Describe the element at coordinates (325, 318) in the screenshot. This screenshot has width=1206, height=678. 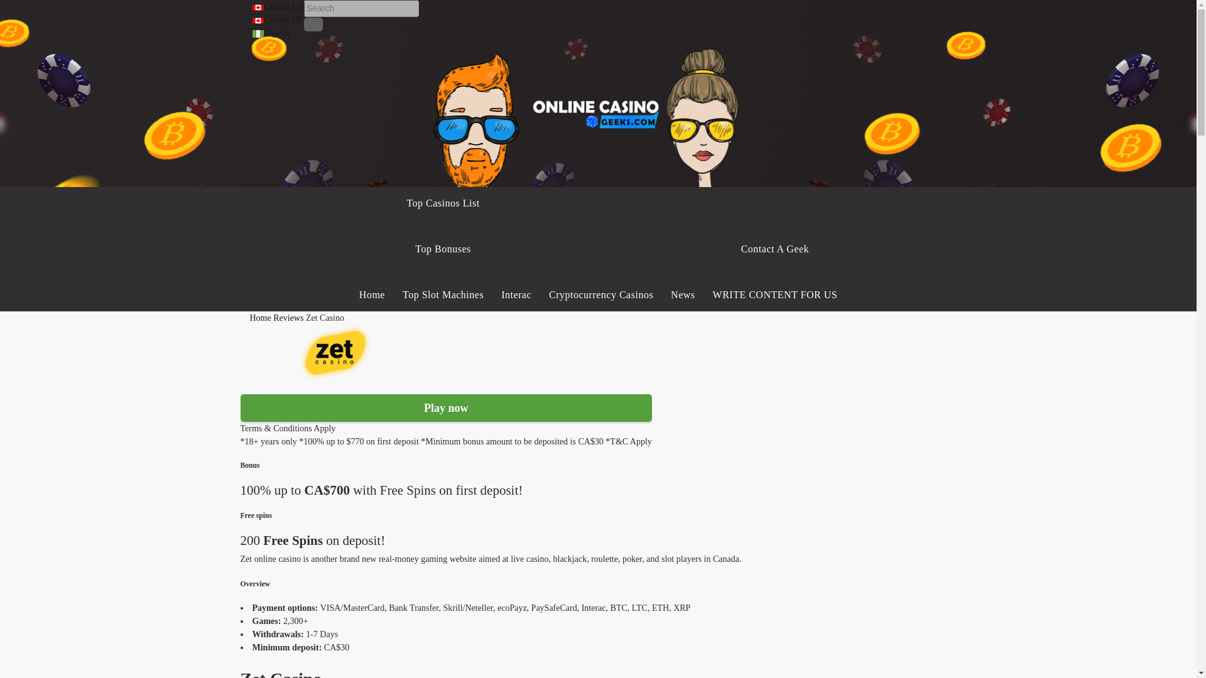
I see `Zet Casino` at that location.